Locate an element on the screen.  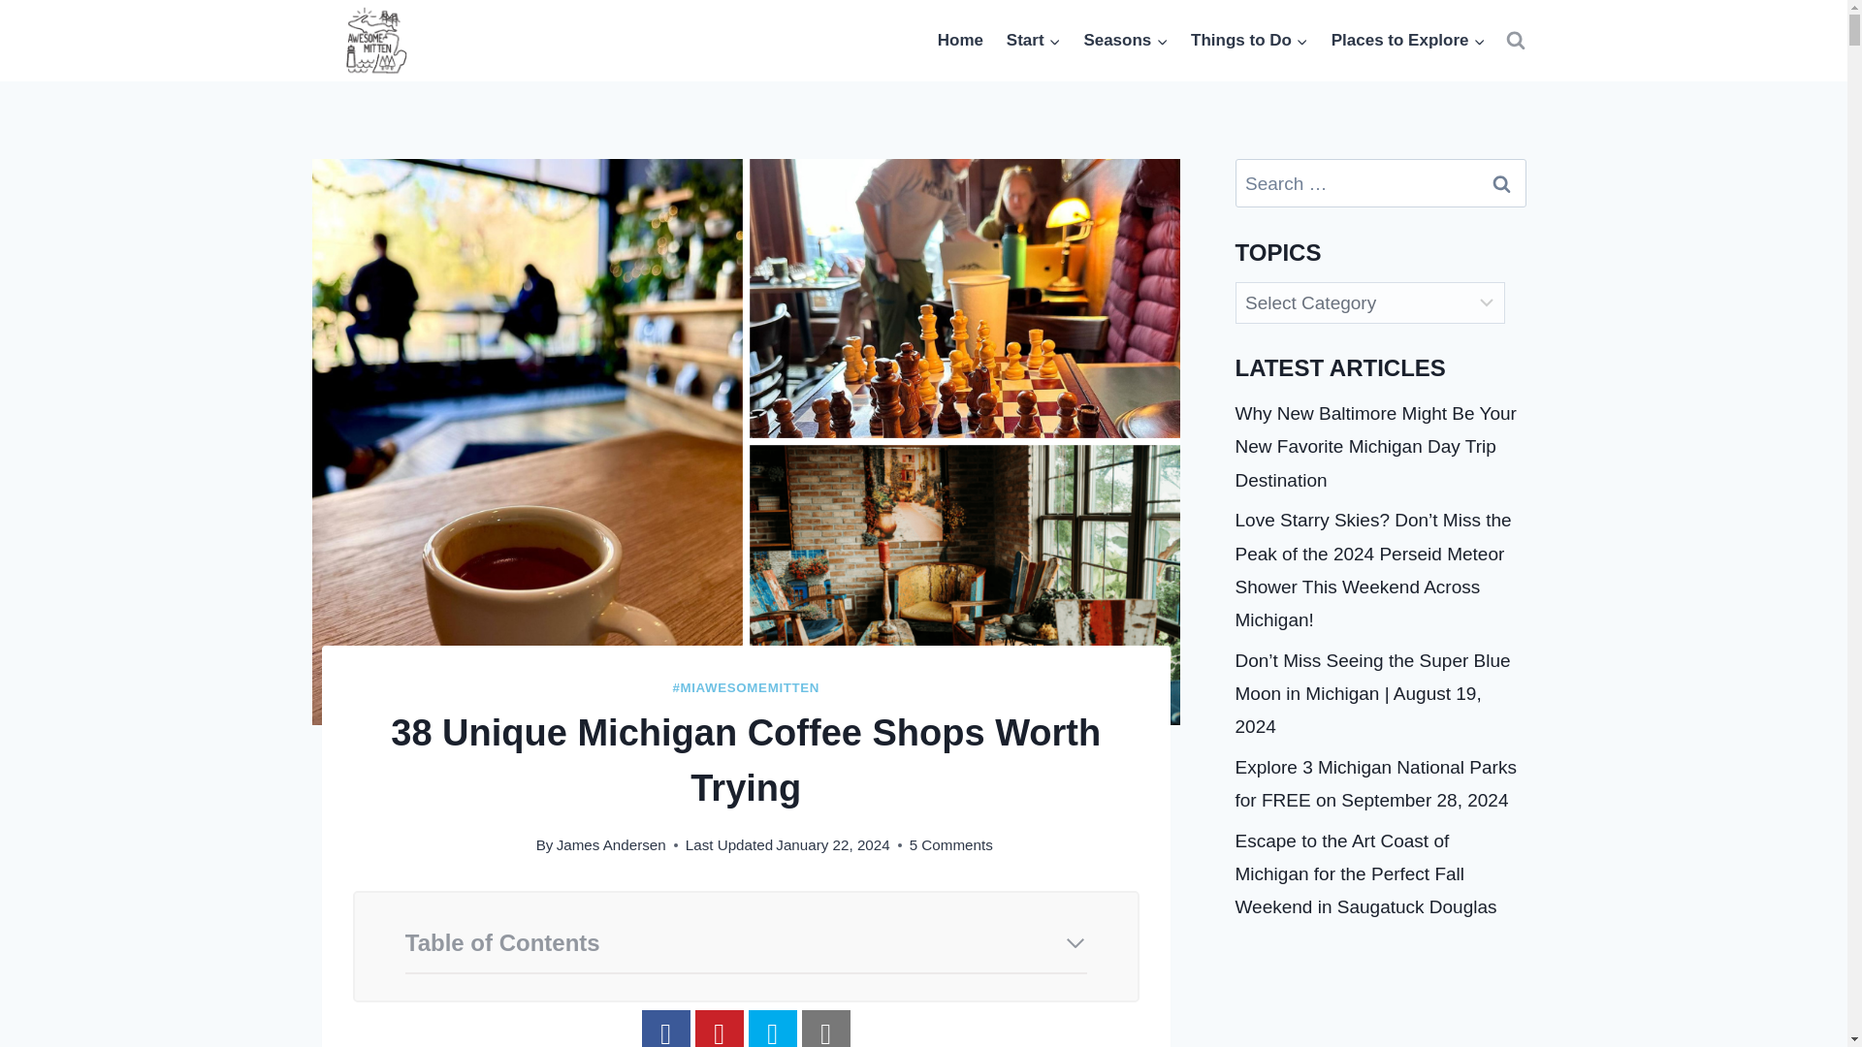
Places to Explore is located at coordinates (1408, 41).